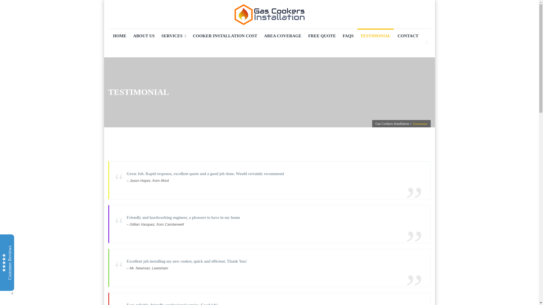  What do you see at coordinates (348, 36) in the screenshot?
I see `FAQS` at bounding box center [348, 36].